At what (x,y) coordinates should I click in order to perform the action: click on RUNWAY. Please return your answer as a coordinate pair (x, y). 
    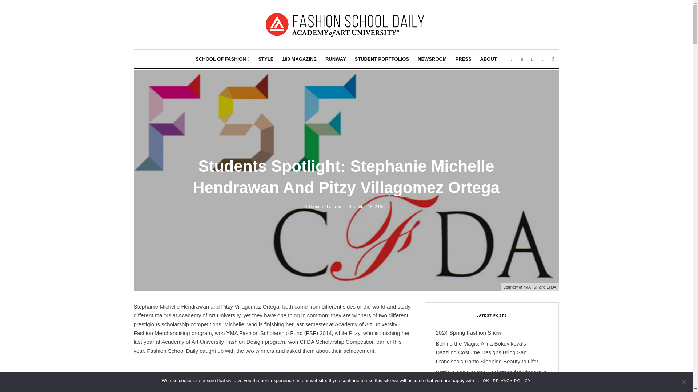
    Looking at the image, I should click on (336, 59).